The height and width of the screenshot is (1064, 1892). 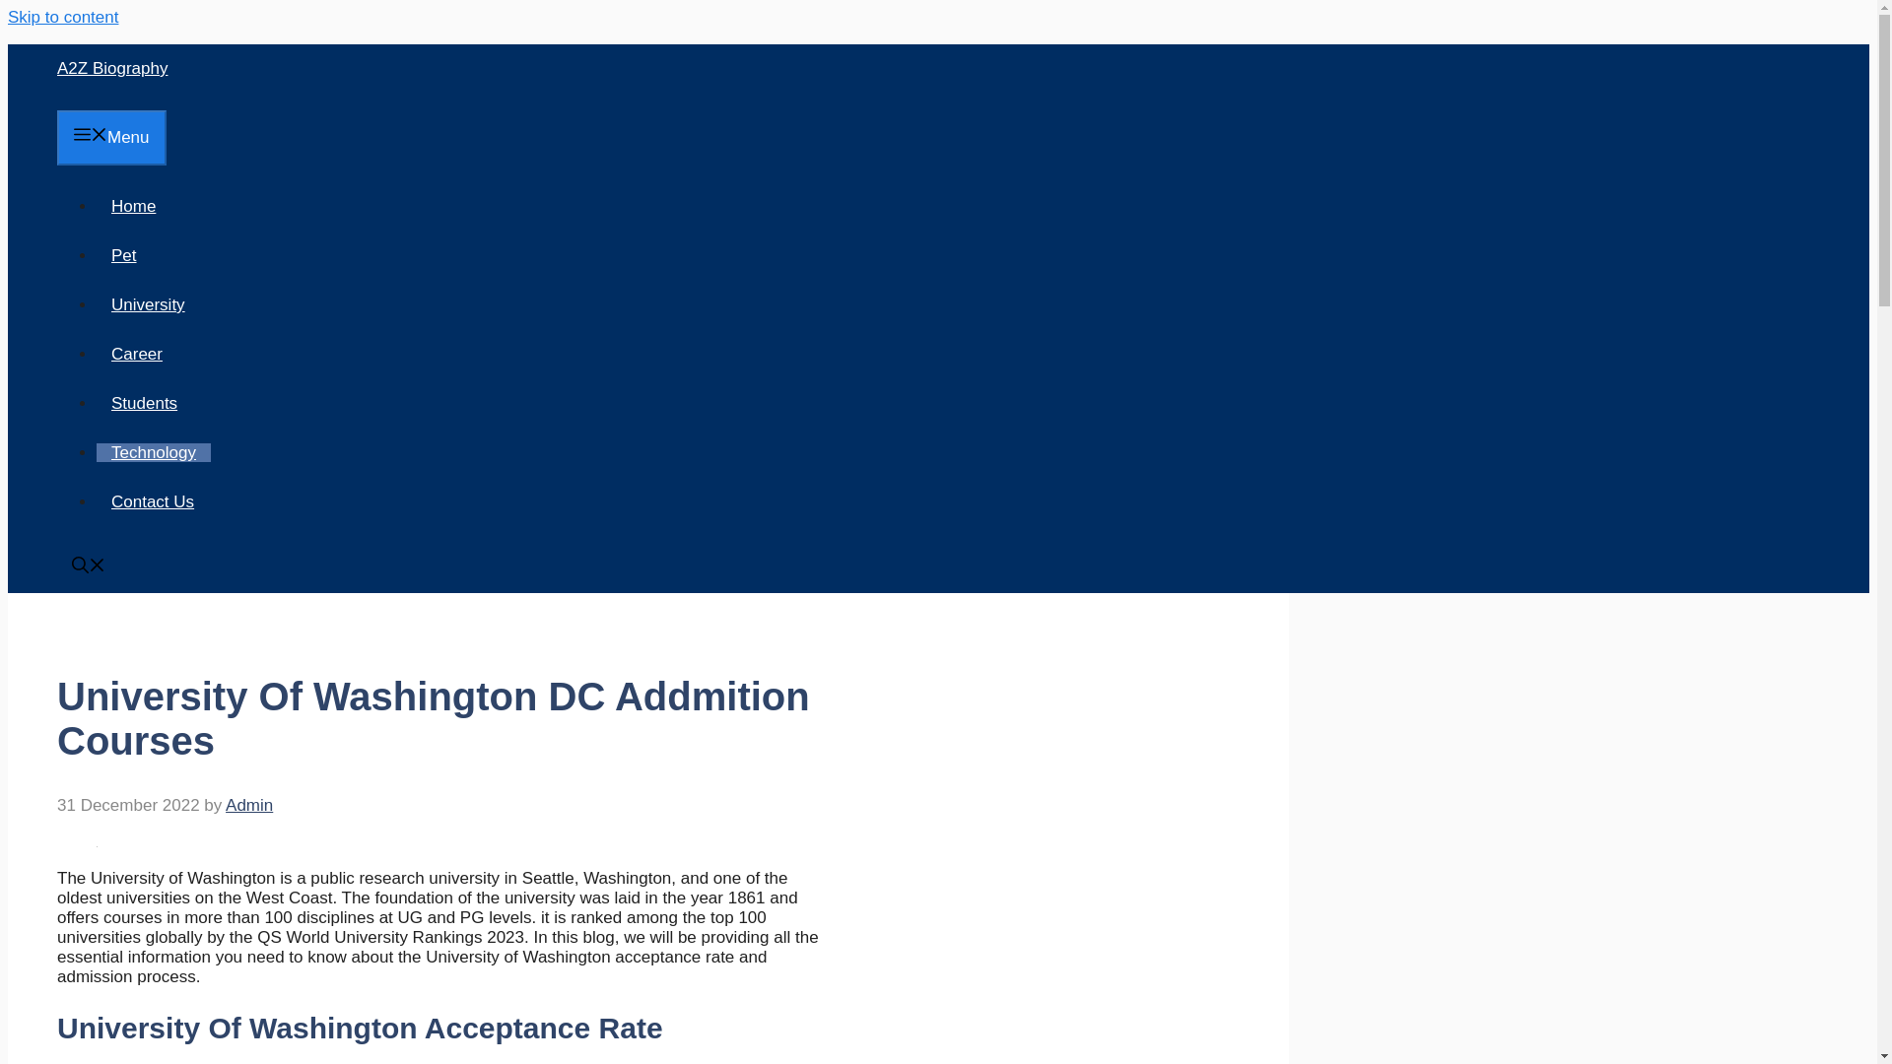 What do you see at coordinates (123, 254) in the screenshot?
I see `Pet` at bounding box center [123, 254].